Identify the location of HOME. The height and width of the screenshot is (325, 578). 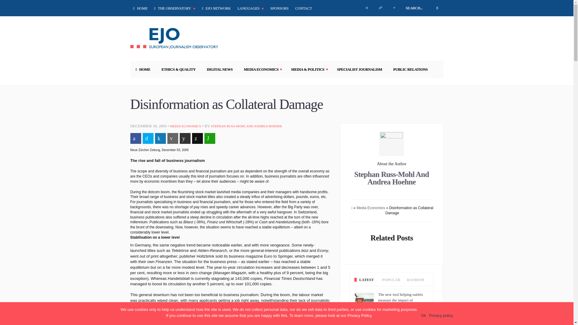
(143, 69).